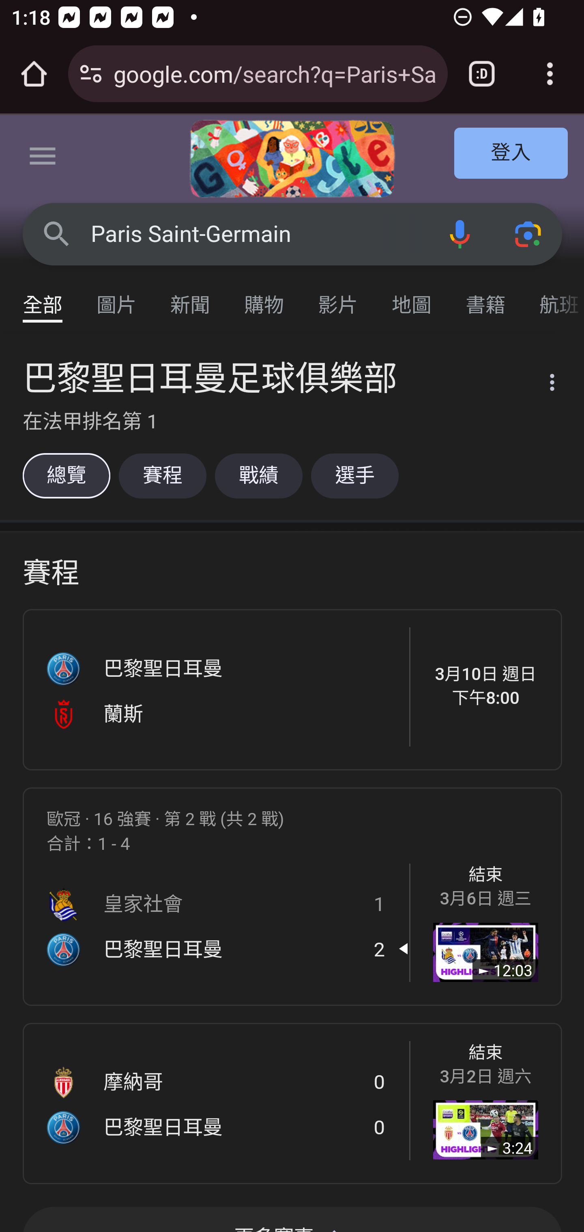  What do you see at coordinates (191, 297) in the screenshot?
I see `新聞` at bounding box center [191, 297].